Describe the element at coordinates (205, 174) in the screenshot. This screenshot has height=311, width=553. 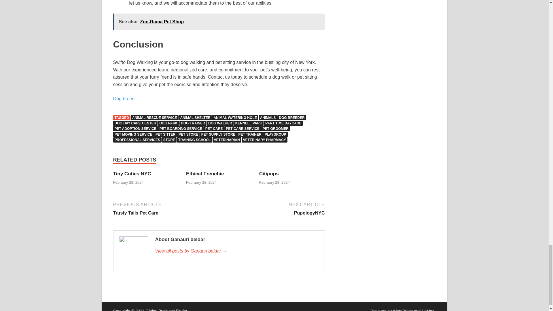
I see `Ethical Frenchie` at that location.